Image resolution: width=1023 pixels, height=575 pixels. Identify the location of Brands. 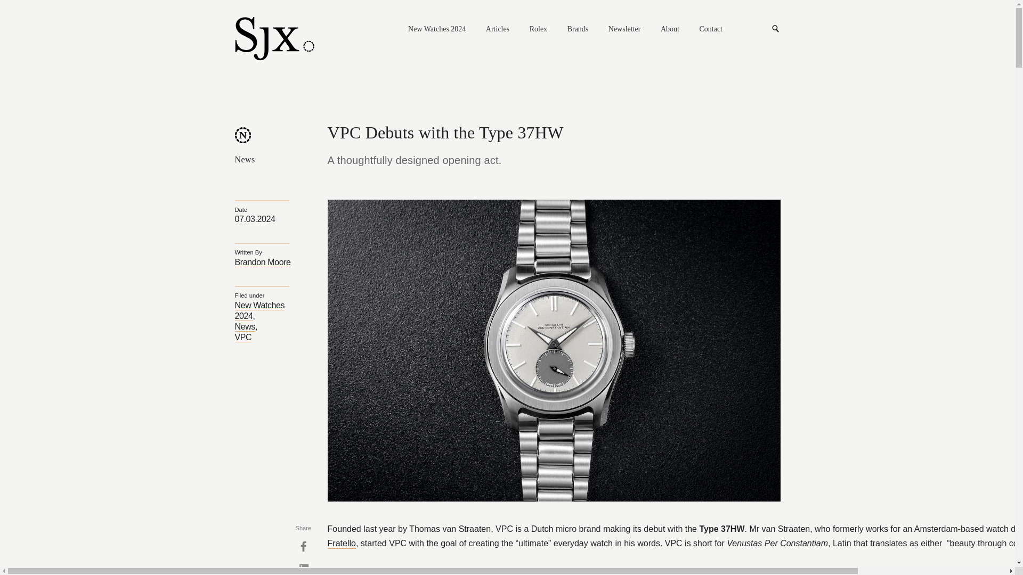
(578, 30).